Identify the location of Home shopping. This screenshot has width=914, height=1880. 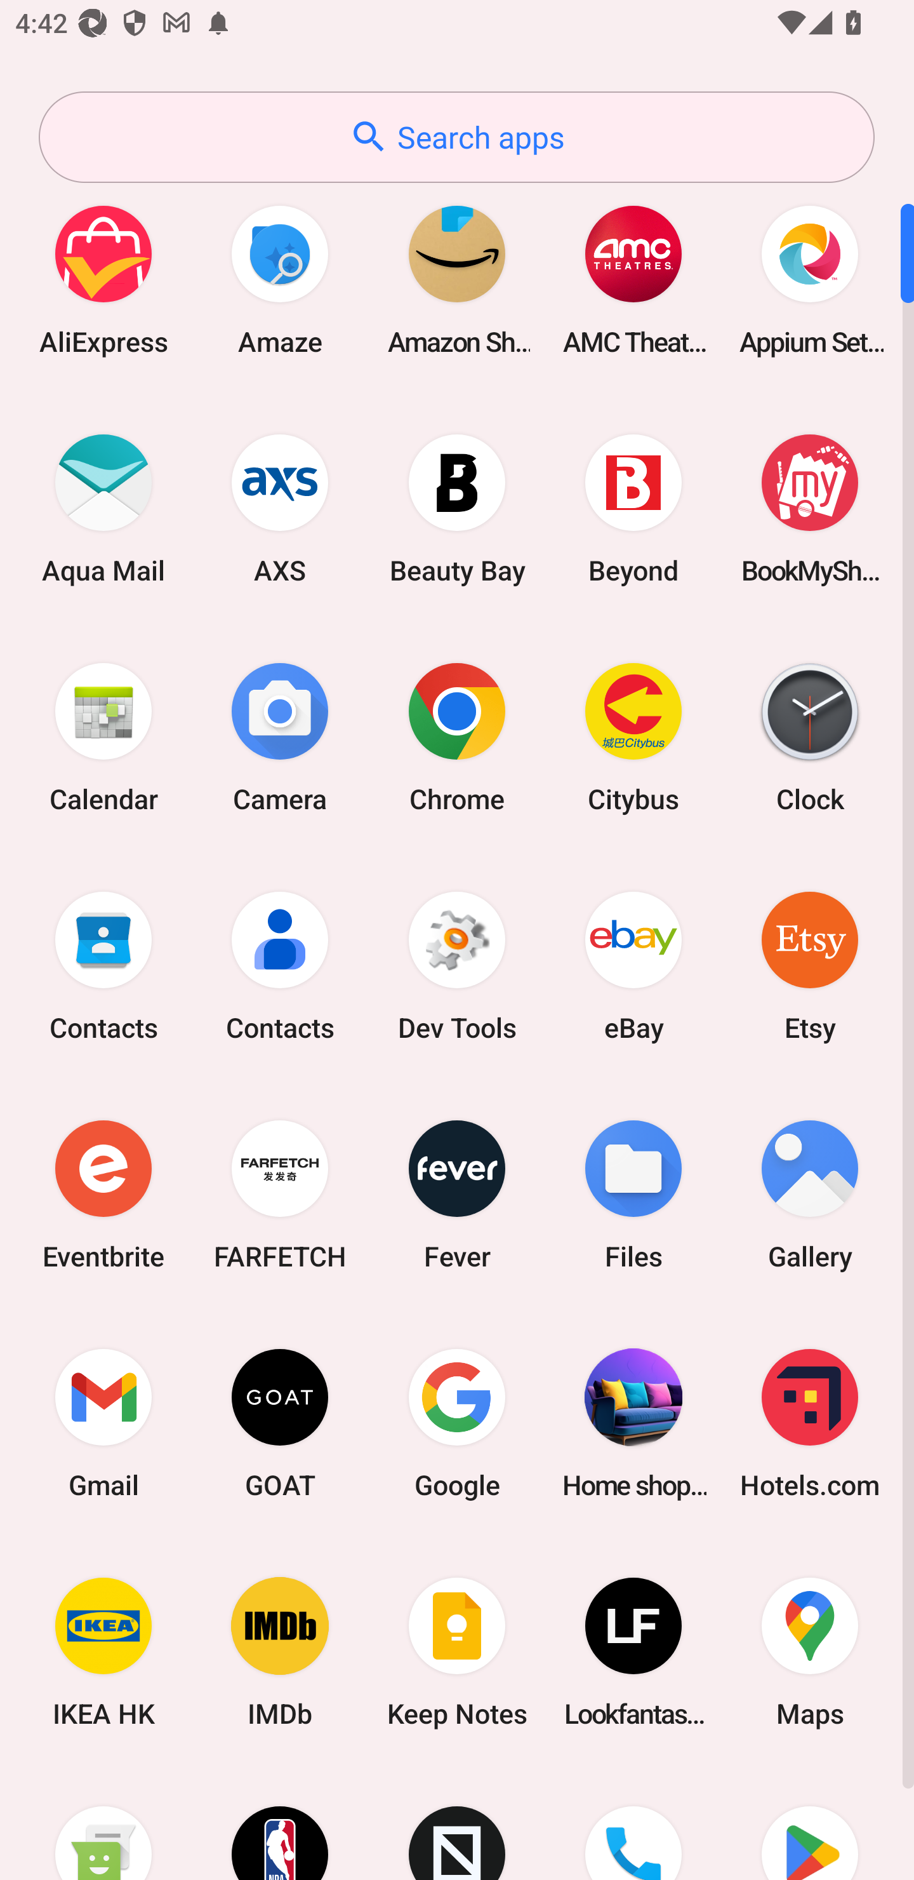
(633, 1423).